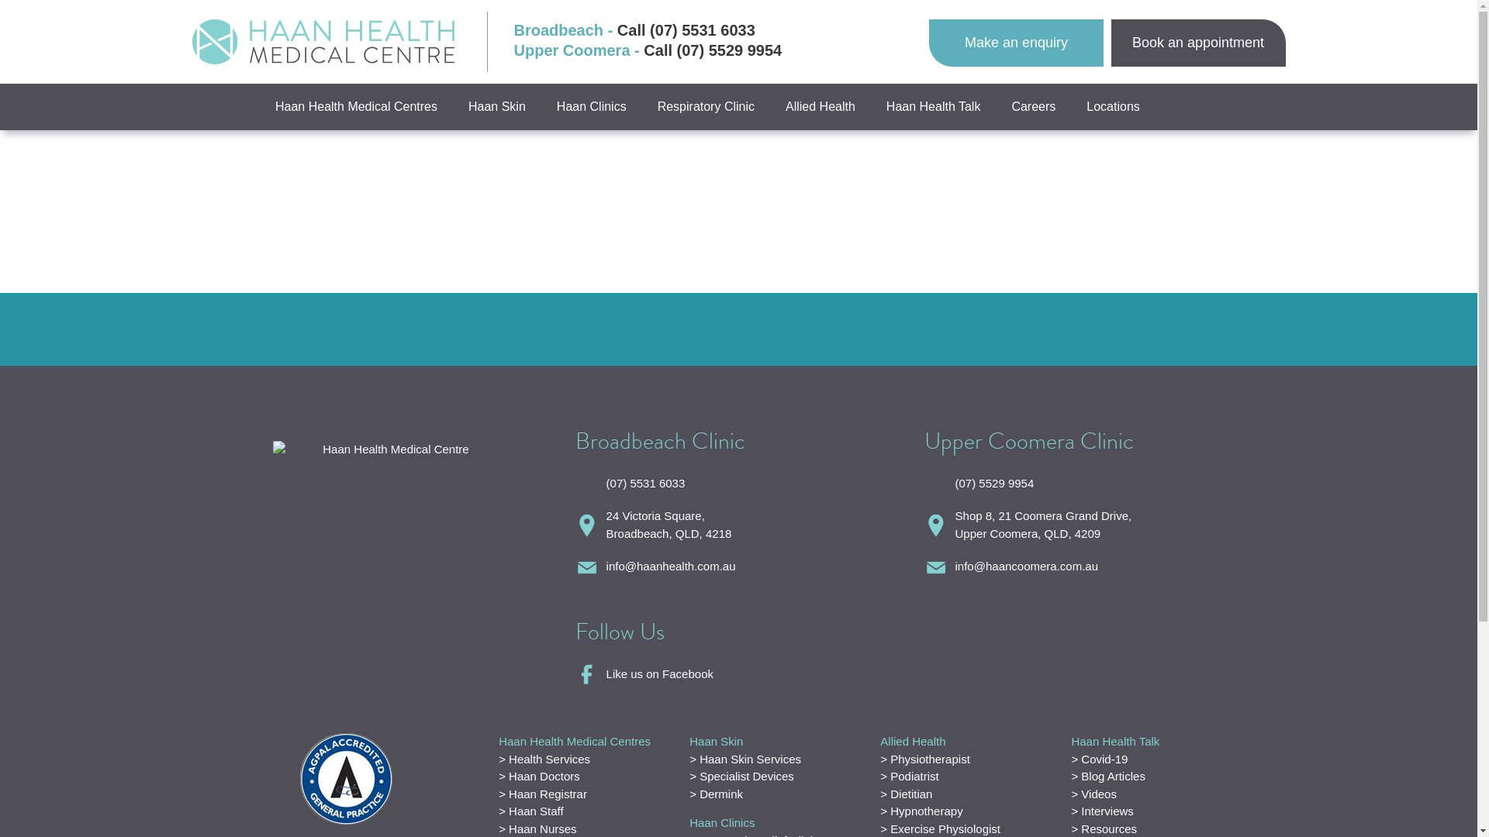 Image resolution: width=1489 pixels, height=837 pixels. I want to click on Allied Health, so click(913, 741).